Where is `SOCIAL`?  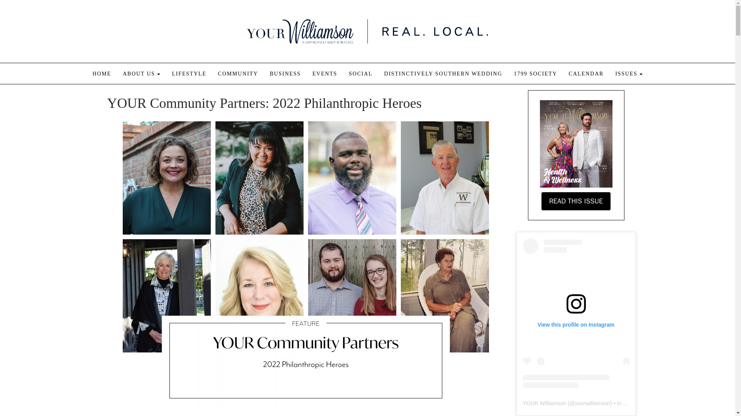 SOCIAL is located at coordinates (360, 73).